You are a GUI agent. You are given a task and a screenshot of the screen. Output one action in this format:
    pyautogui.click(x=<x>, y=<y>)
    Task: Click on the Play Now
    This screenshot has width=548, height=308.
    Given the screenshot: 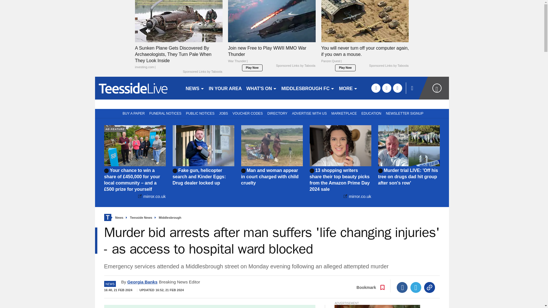 What is the action you would take?
    pyautogui.click(x=345, y=68)
    